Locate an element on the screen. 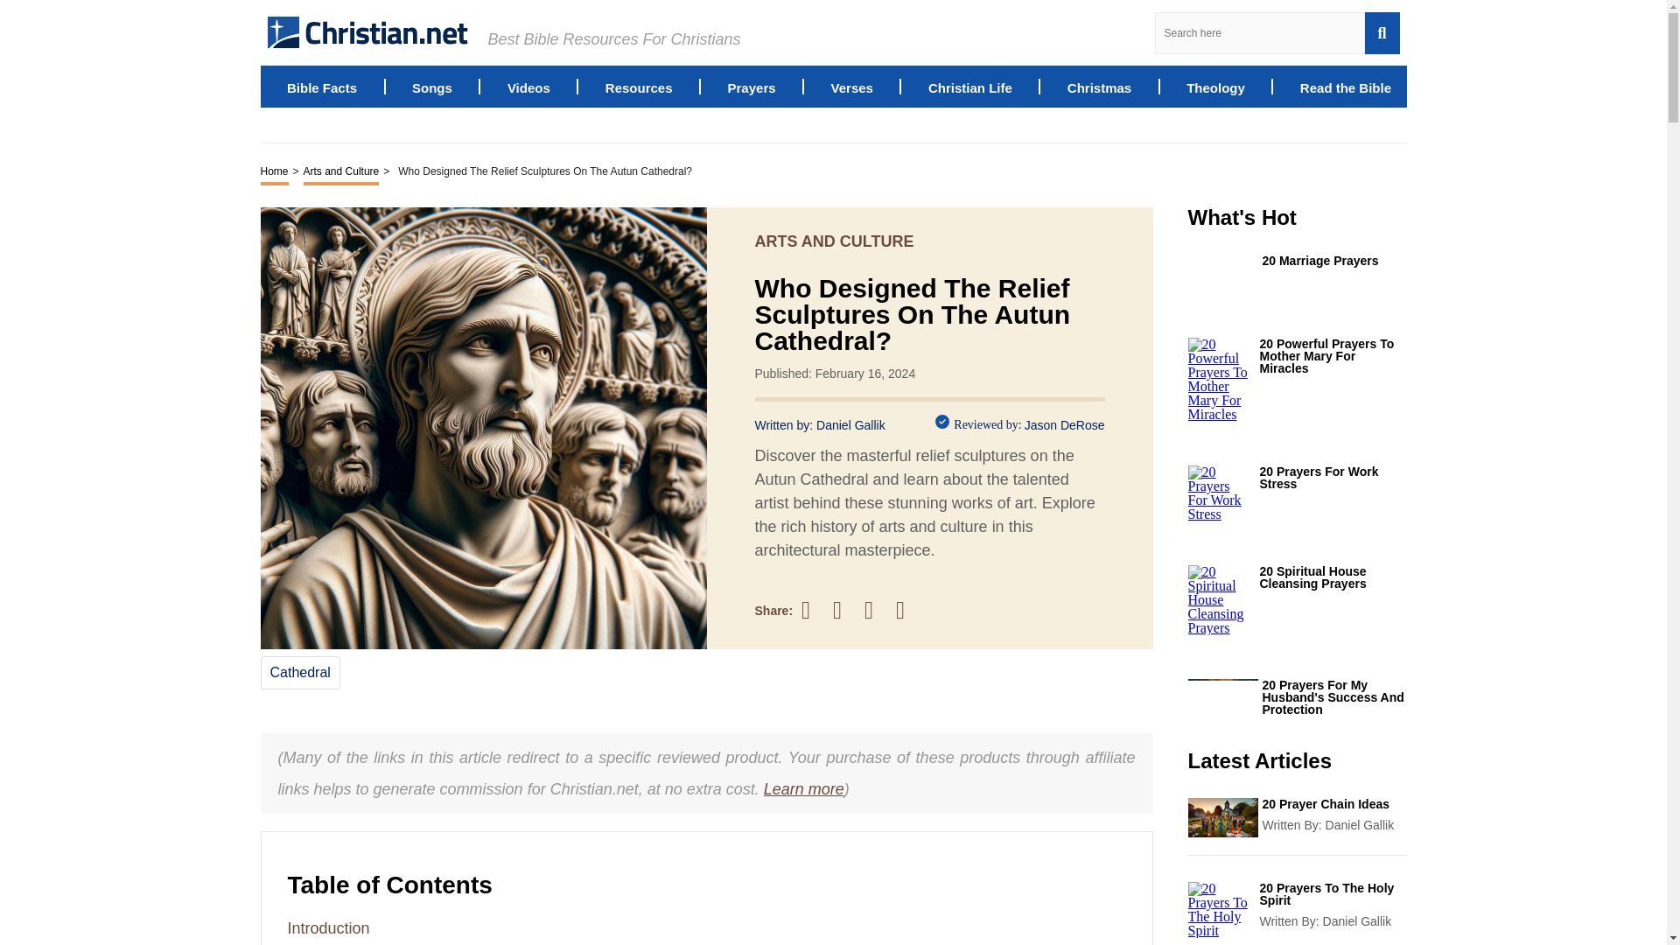  Christian Life is located at coordinates (970, 86).